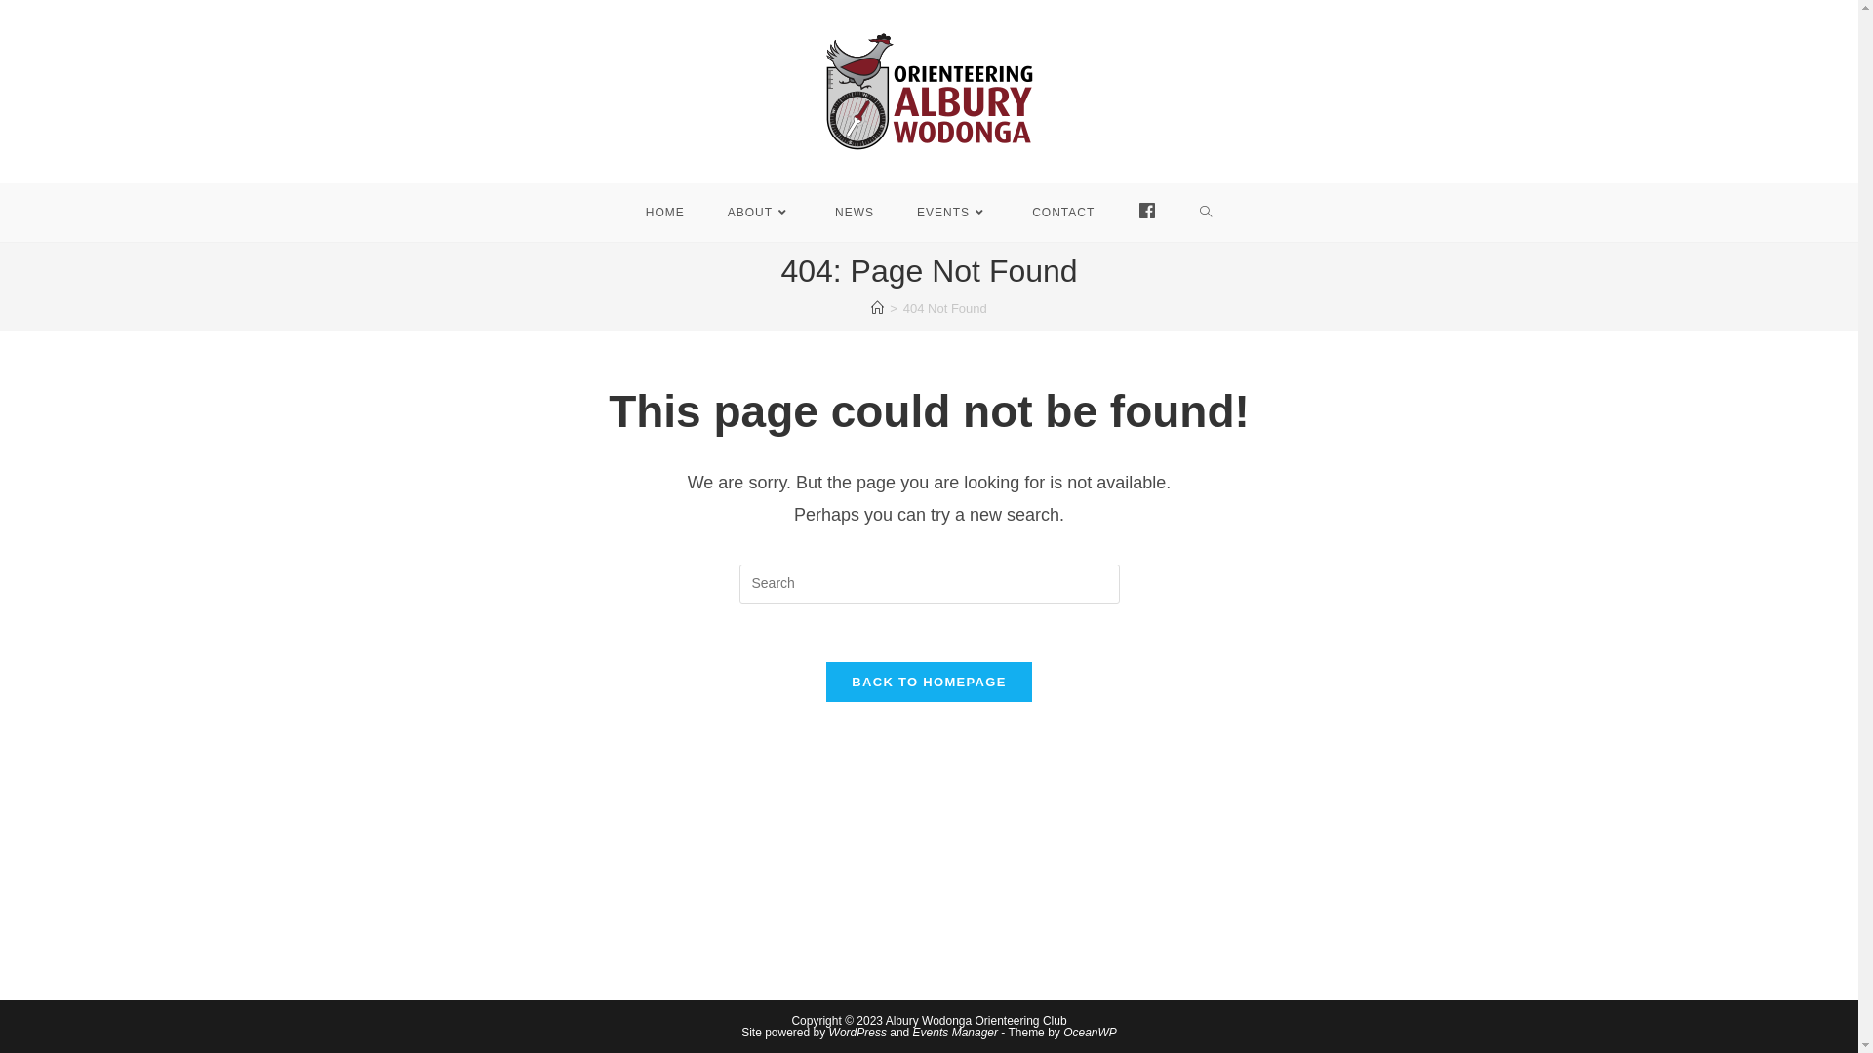  What do you see at coordinates (953, 213) in the screenshot?
I see `EVENTS` at bounding box center [953, 213].